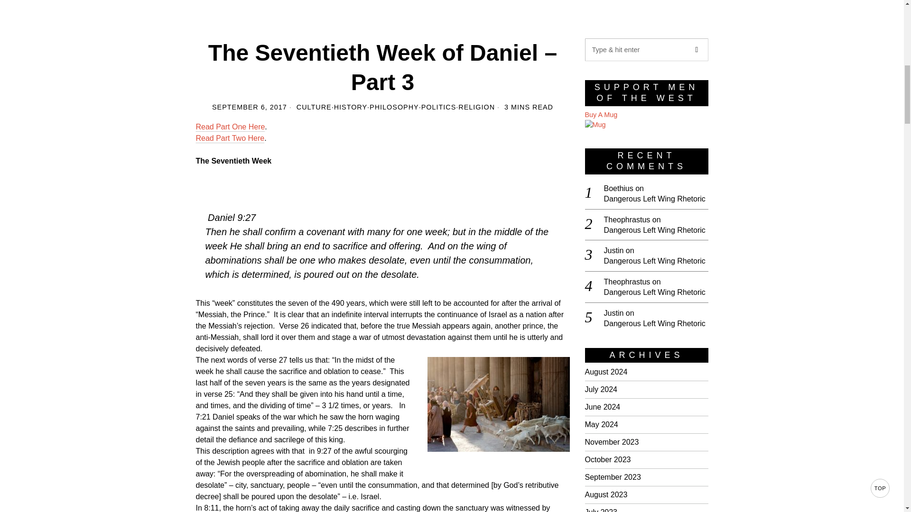  I want to click on Go, so click(696, 49).